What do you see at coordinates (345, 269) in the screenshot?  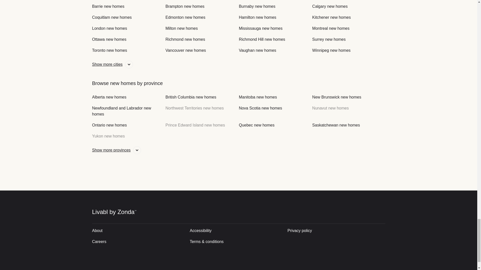 I see `Instagram` at bounding box center [345, 269].